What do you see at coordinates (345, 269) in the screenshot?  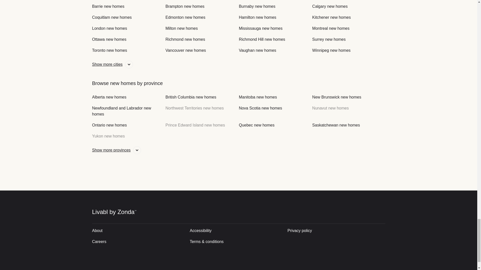 I see `Instagram` at bounding box center [345, 269].